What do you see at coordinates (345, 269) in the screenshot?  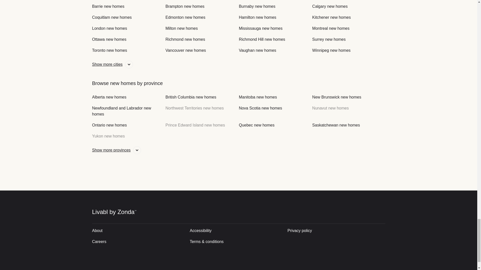 I see `Instagram` at bounding box center [345, 269].